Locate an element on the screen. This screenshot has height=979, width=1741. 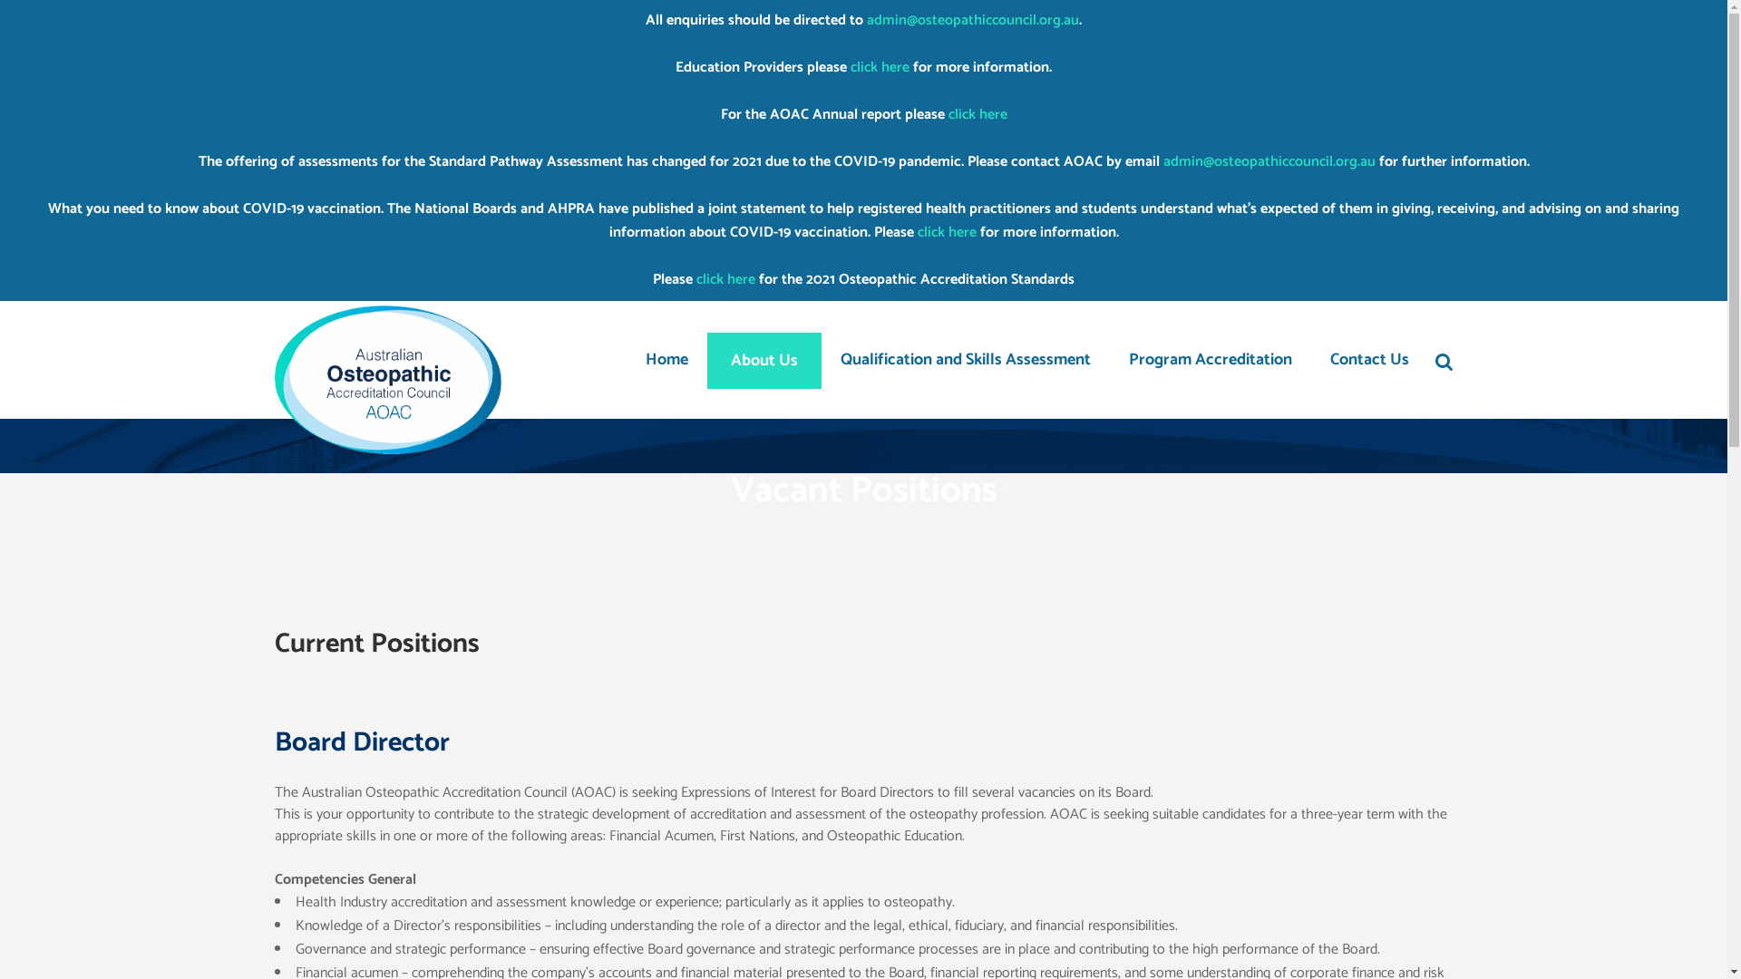
Contact Us is located at coordinates (1369, 360).